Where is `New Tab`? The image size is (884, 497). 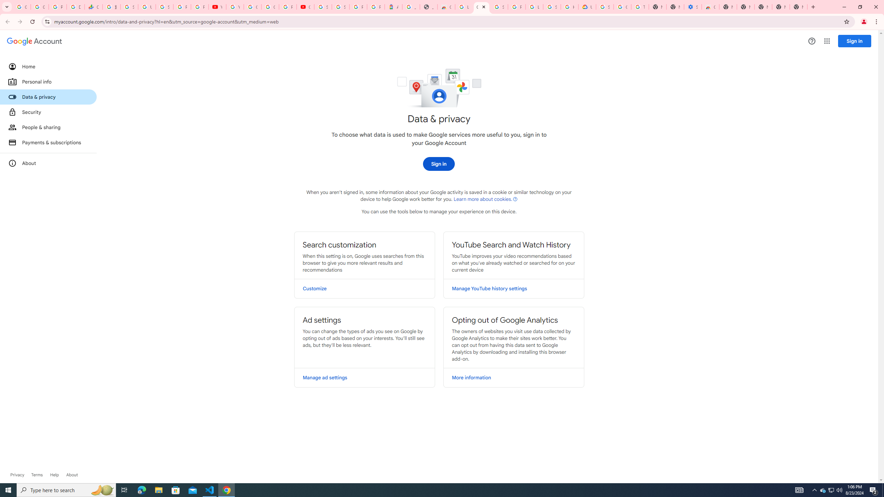
New Tab is located at coordinates (798, 7).